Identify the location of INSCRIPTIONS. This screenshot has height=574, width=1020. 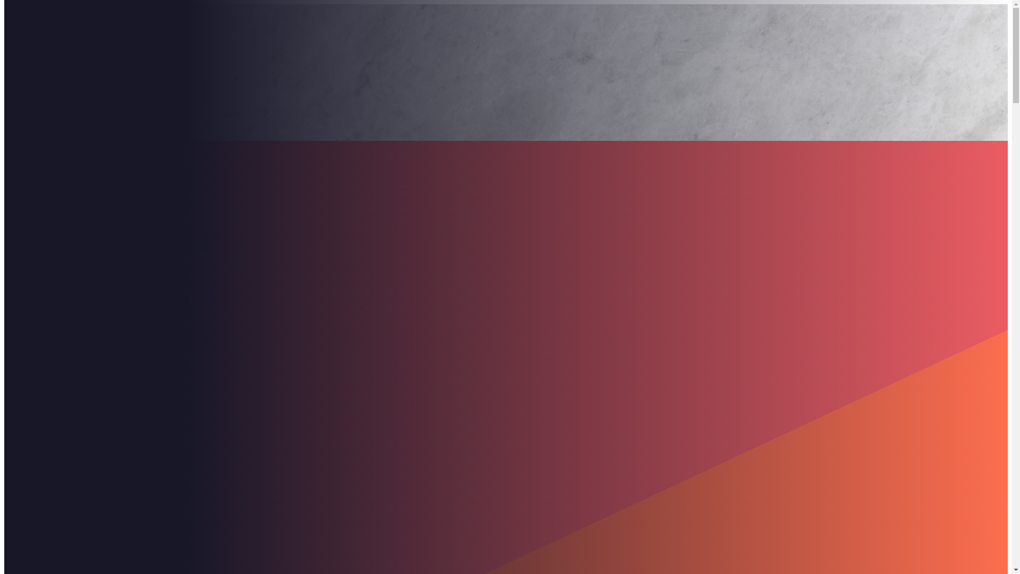
(78, 317).